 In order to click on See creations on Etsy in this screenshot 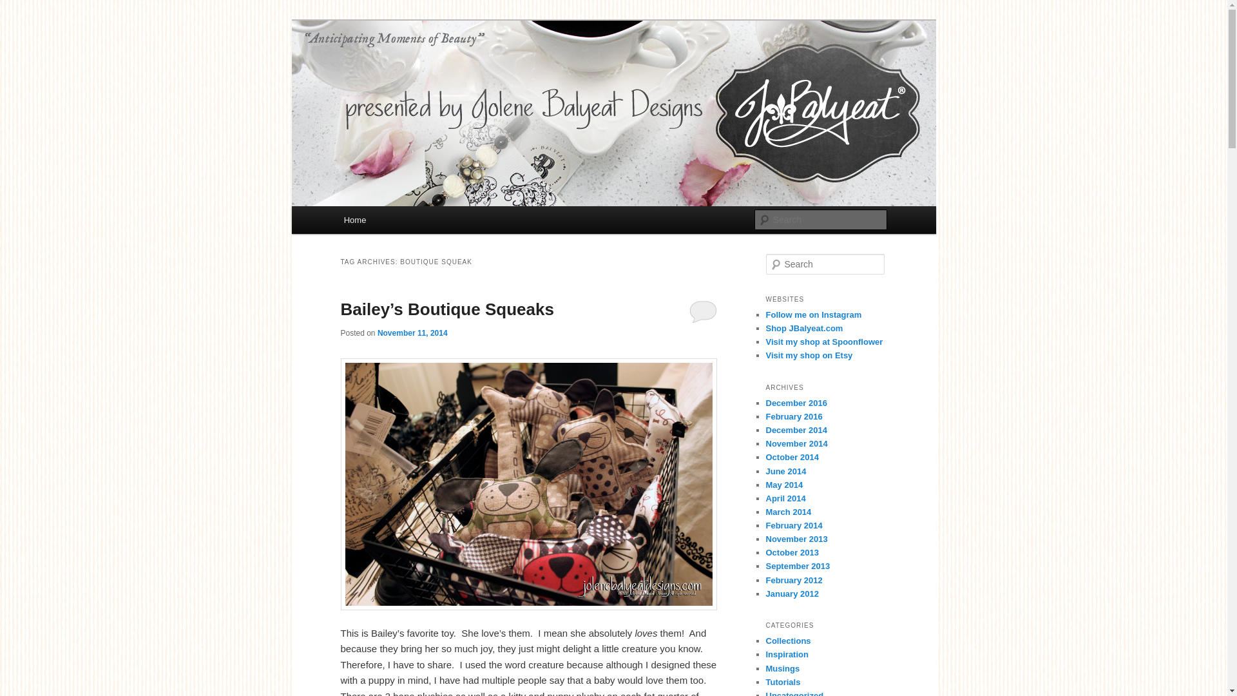, I will do `click(809, 356)`.